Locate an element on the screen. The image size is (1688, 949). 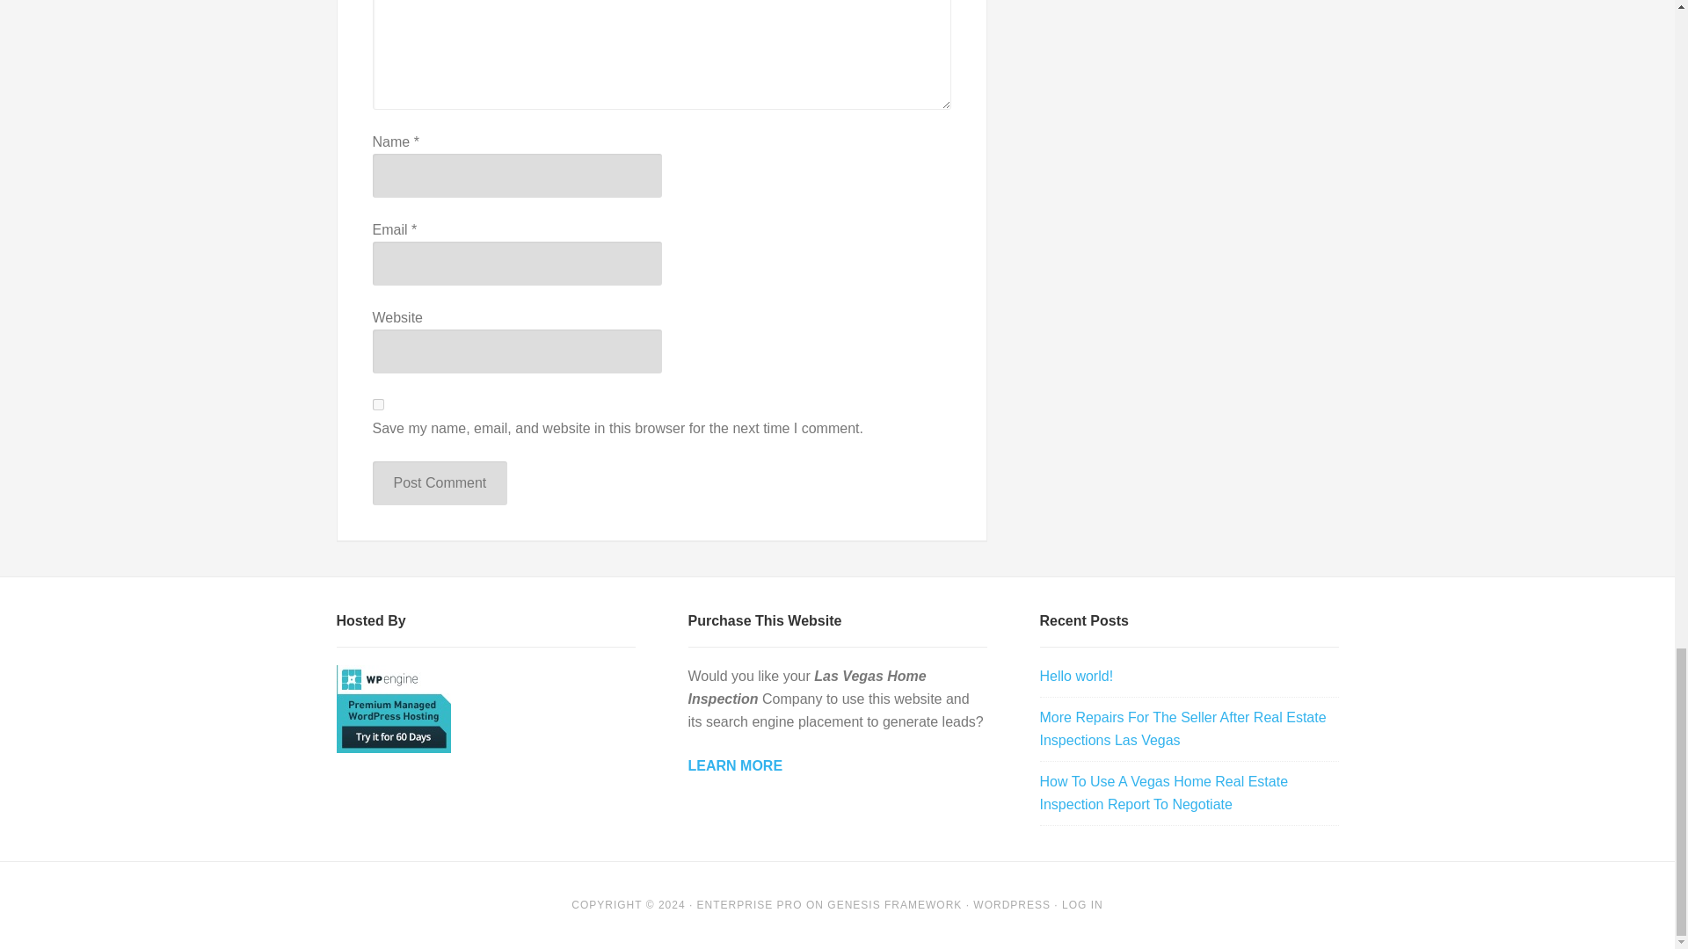
Post Comment is located at coordinates (440, 482).